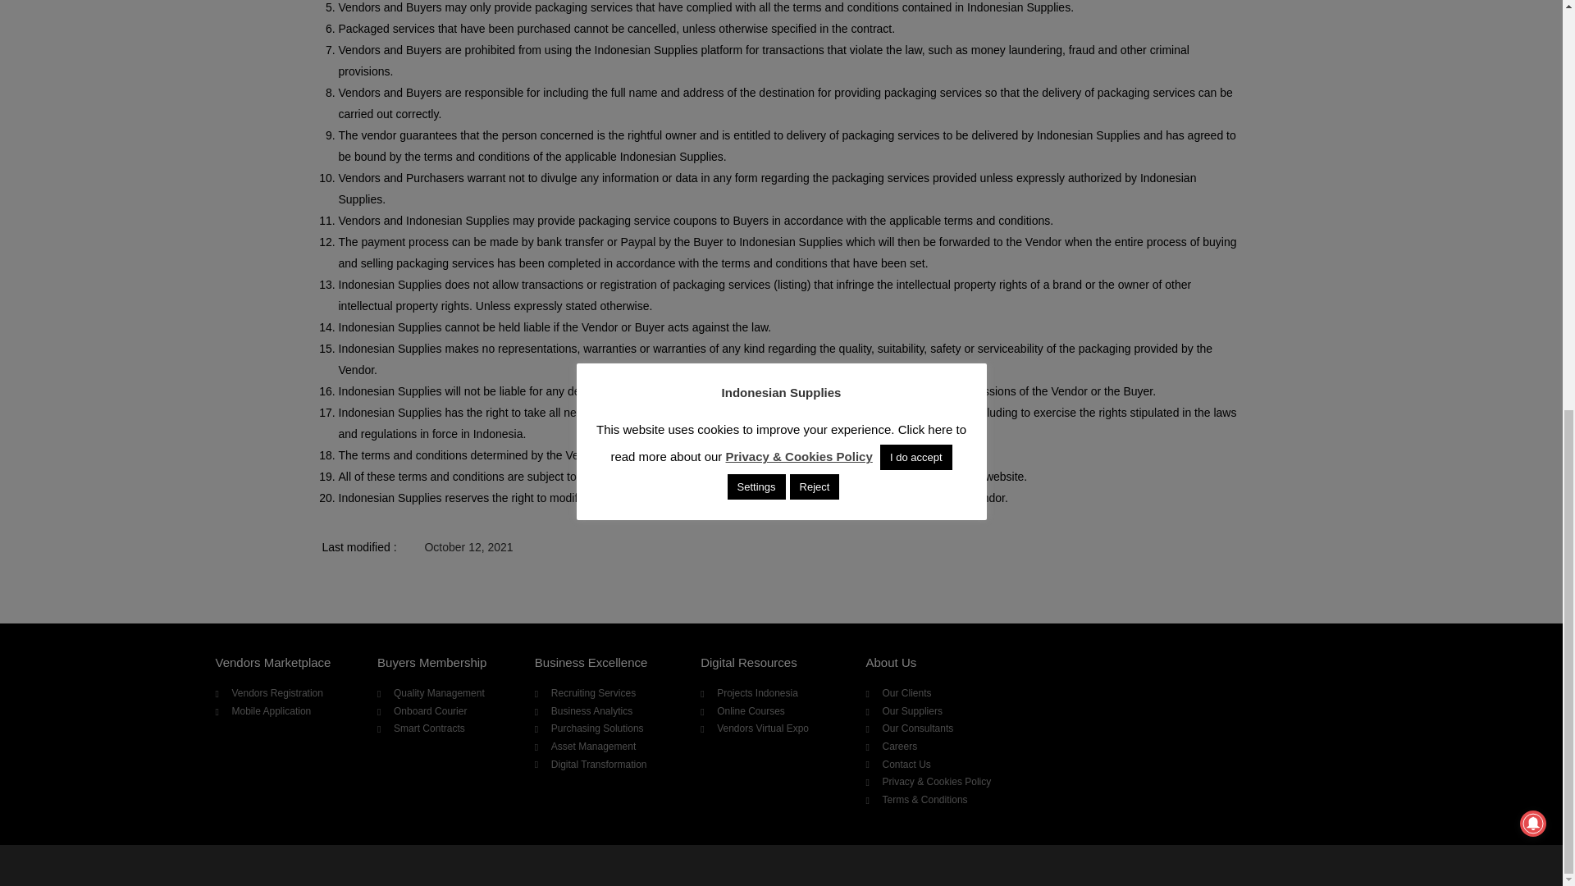  What do you see at coordinates (287, 694) in the screenshot?
I see `Vendors Registration` at bounding box center [287, 694].